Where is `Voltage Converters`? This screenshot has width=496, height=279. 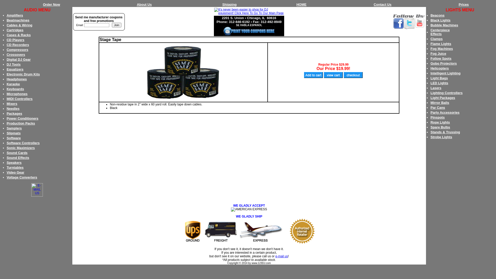
Voltage Converters is located at coordinates (22, 177).